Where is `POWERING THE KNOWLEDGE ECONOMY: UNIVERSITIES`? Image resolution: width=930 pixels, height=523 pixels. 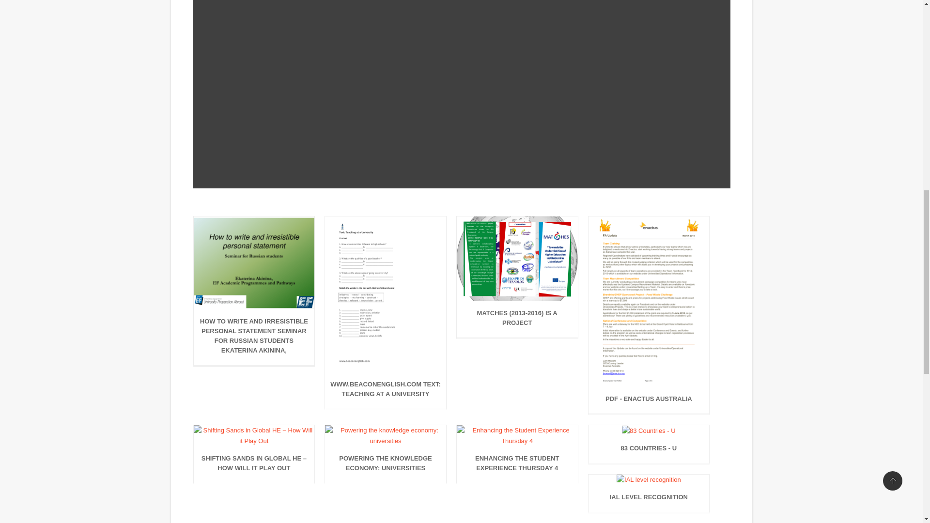 POWERING THE KNOWLEDGE ECONOMY: UNIVERSITIES is located at coordinates (386, 466).